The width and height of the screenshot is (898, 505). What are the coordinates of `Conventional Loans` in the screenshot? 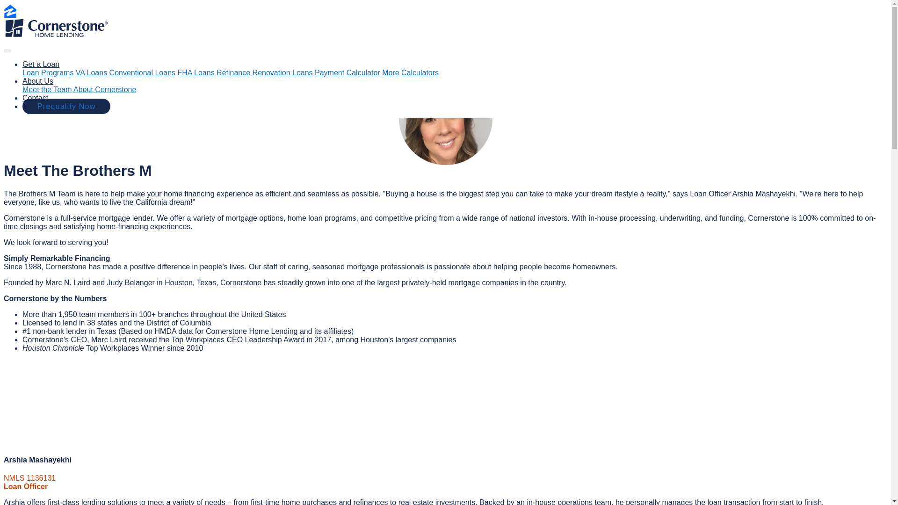 It's located at (142, 72).